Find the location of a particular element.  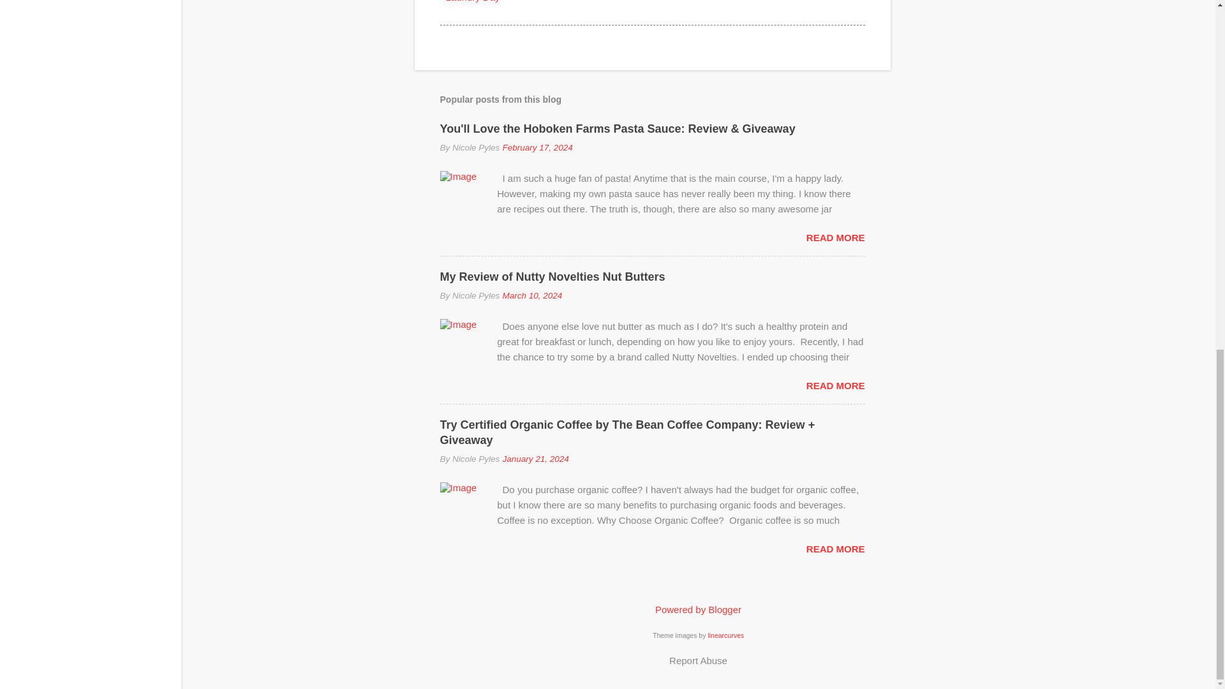

Report Abuse is located at coordinates (698, 660).